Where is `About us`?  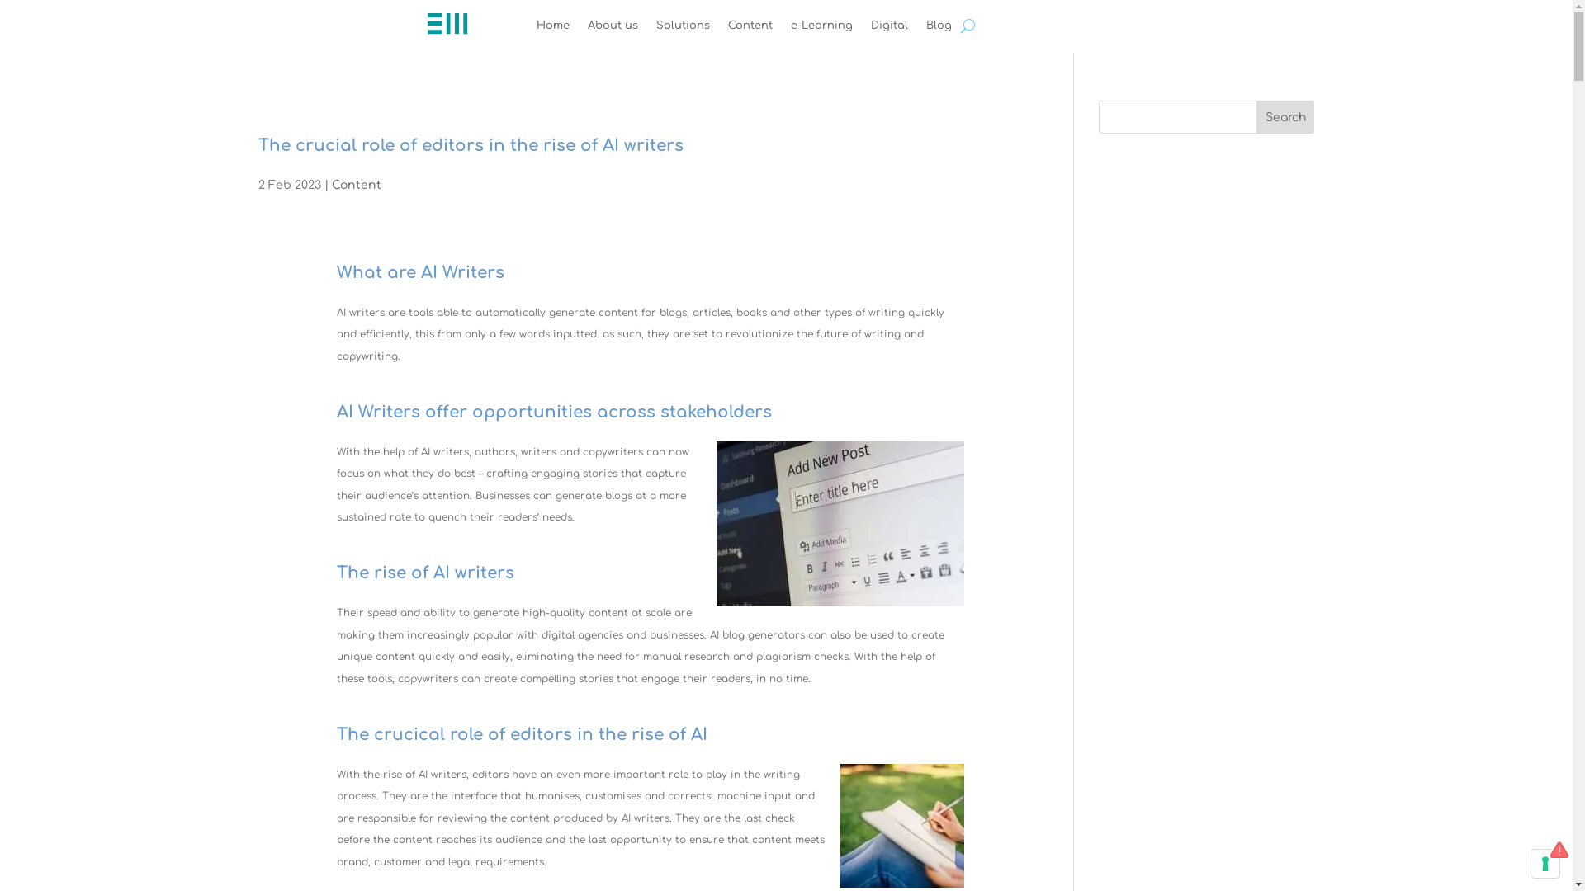 About us is located at coordinates (613, 29).